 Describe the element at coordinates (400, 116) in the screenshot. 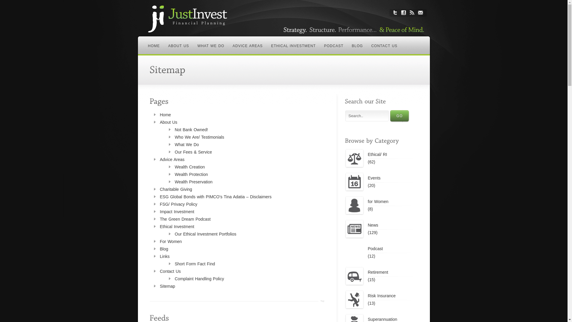

I see `GO` at that location.